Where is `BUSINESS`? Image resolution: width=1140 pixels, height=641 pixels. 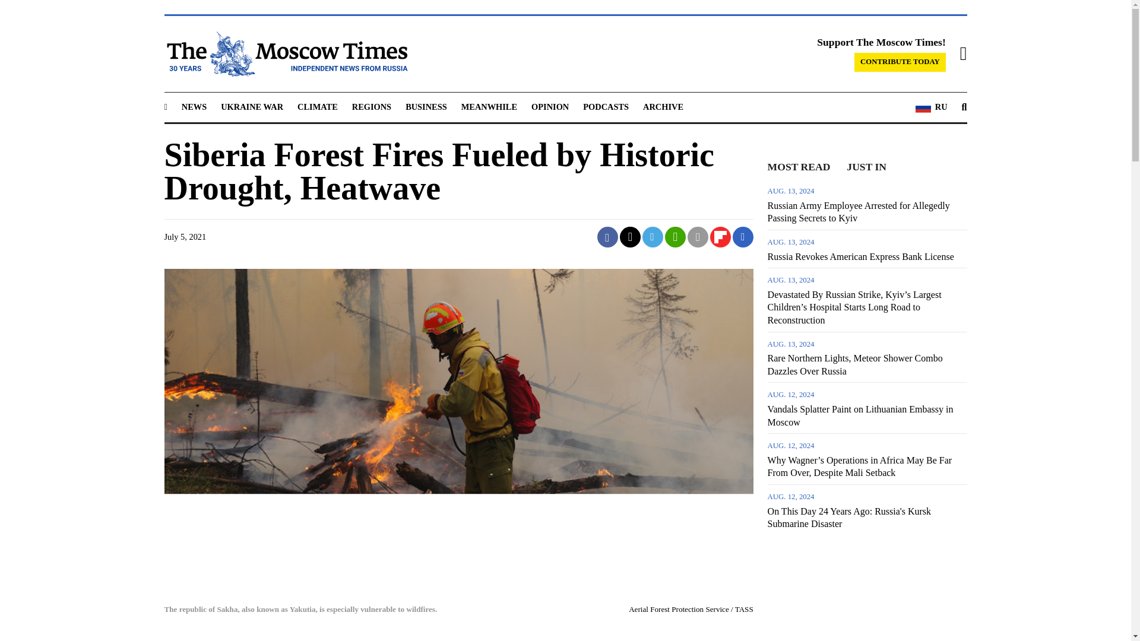
BUSINESS is located at coordinates (426, 106).